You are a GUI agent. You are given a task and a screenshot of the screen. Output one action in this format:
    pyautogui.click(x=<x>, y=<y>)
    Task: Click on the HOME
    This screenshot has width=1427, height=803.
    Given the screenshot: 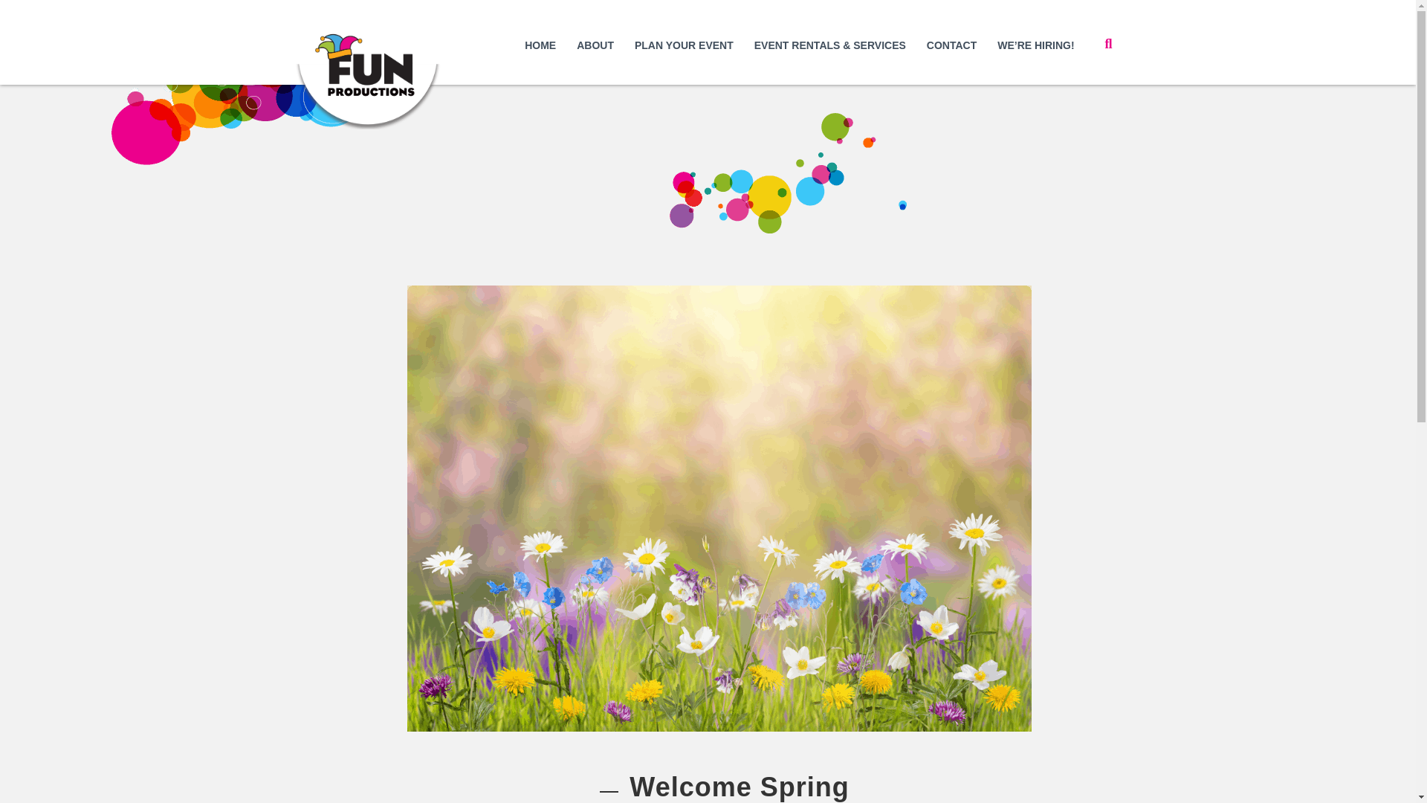 What is the action you would take?
    pyautogui.click(x=540, y=46)
    